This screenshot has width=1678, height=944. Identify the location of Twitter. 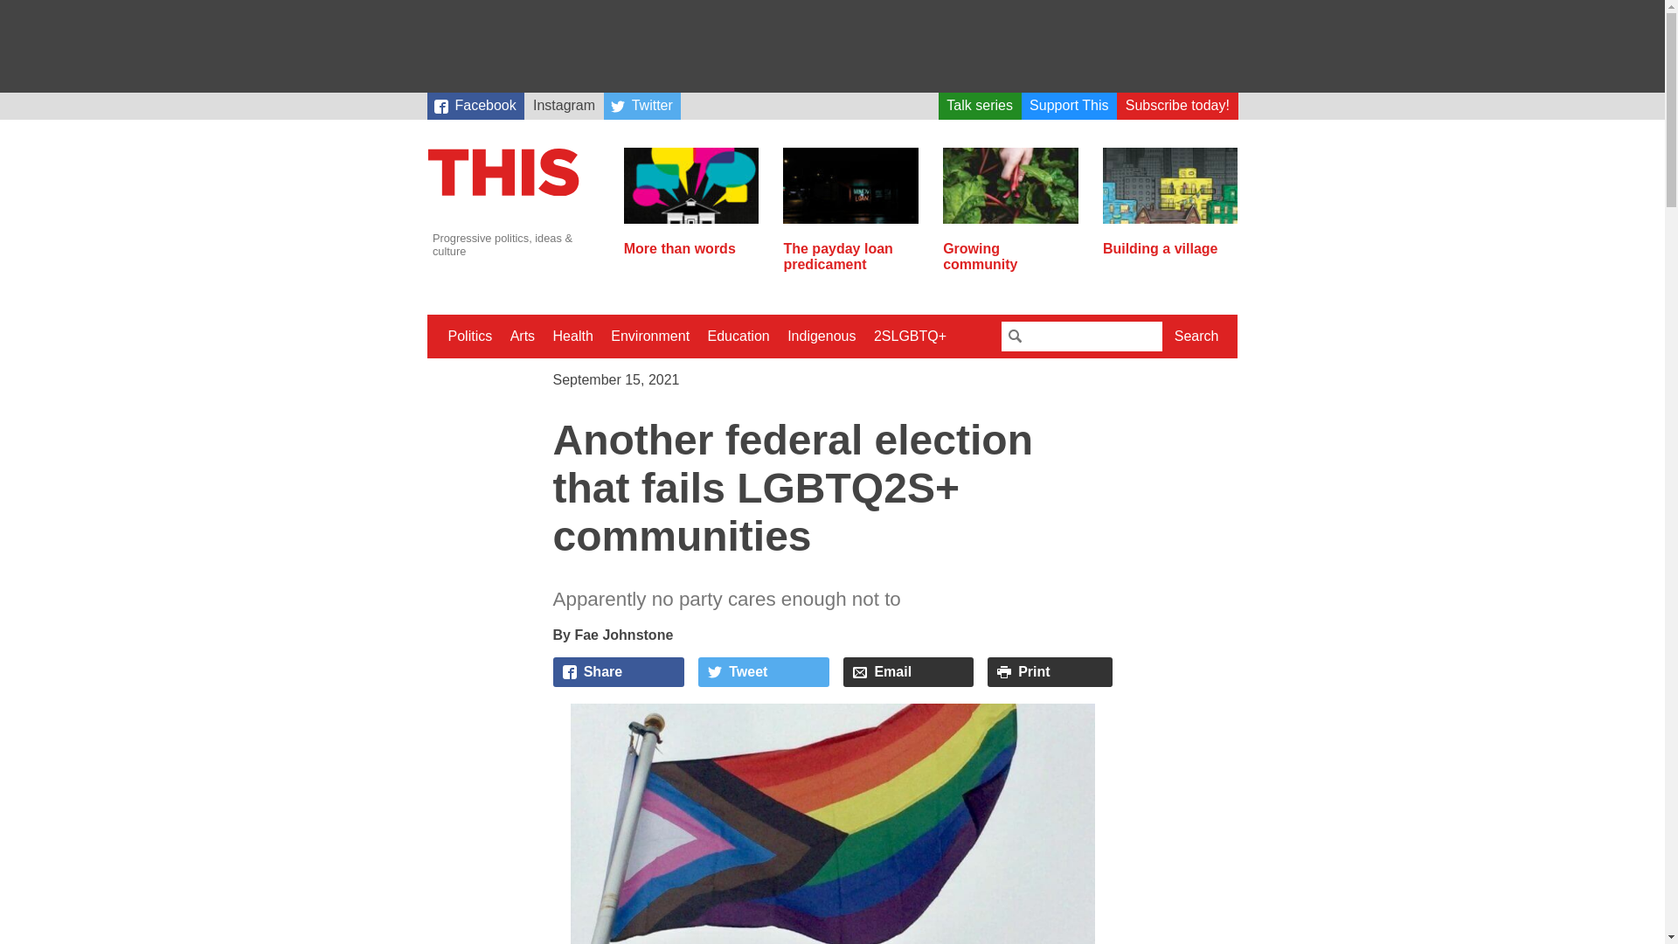
(642, 106).